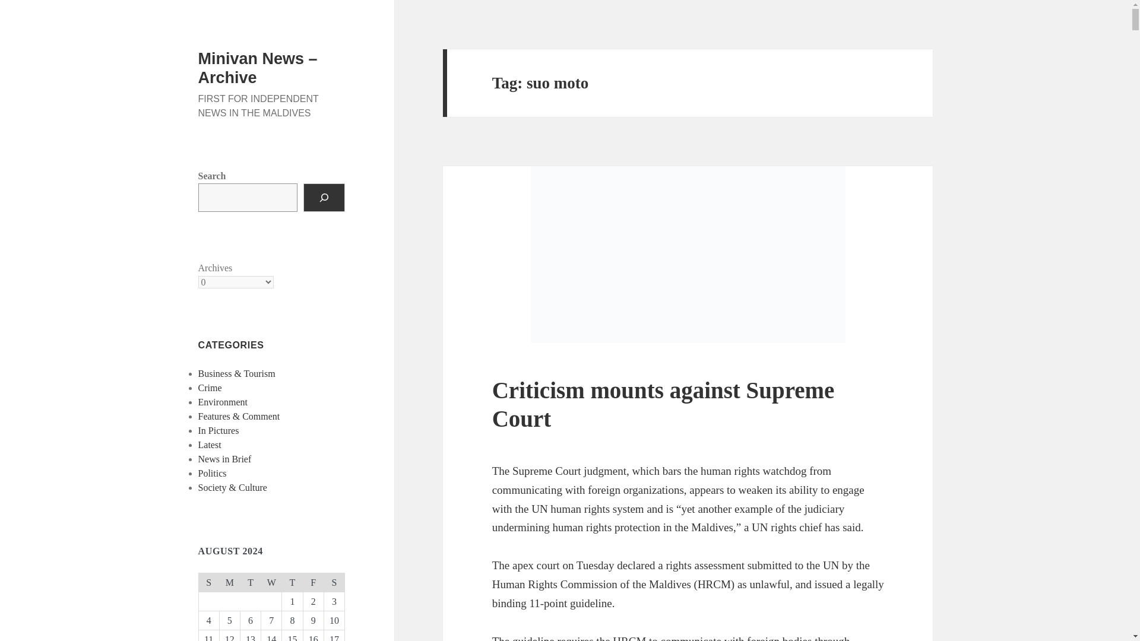 The image size is (1140, 641). I want to click on Politics, so click(213, 473).